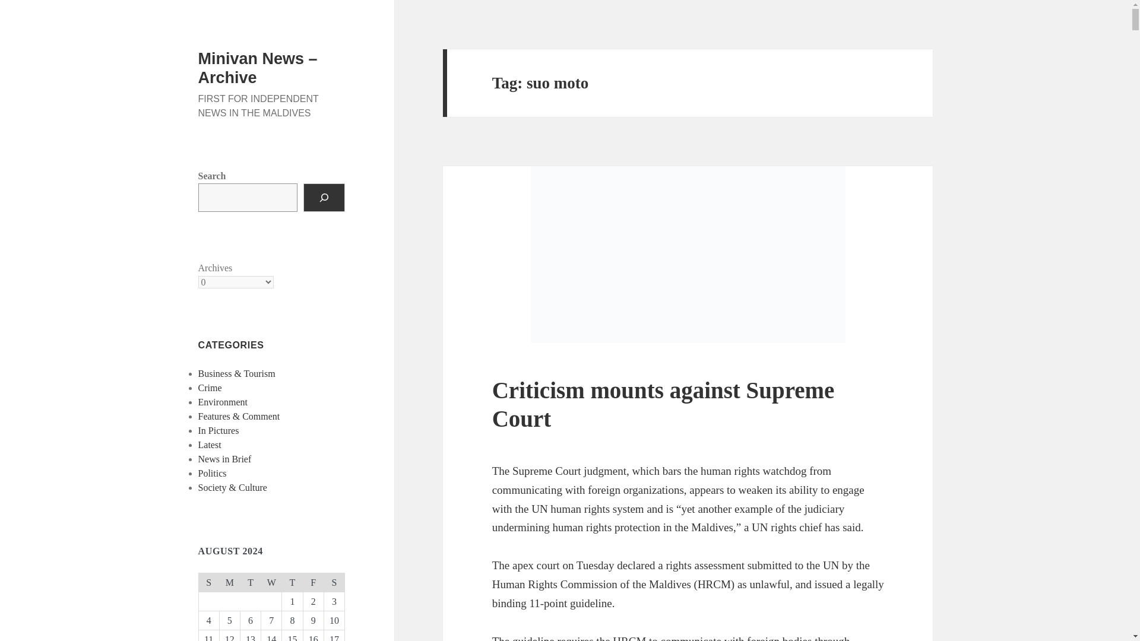 The image size is (1140, 641). I want to click on Politics, so click(213, 473).